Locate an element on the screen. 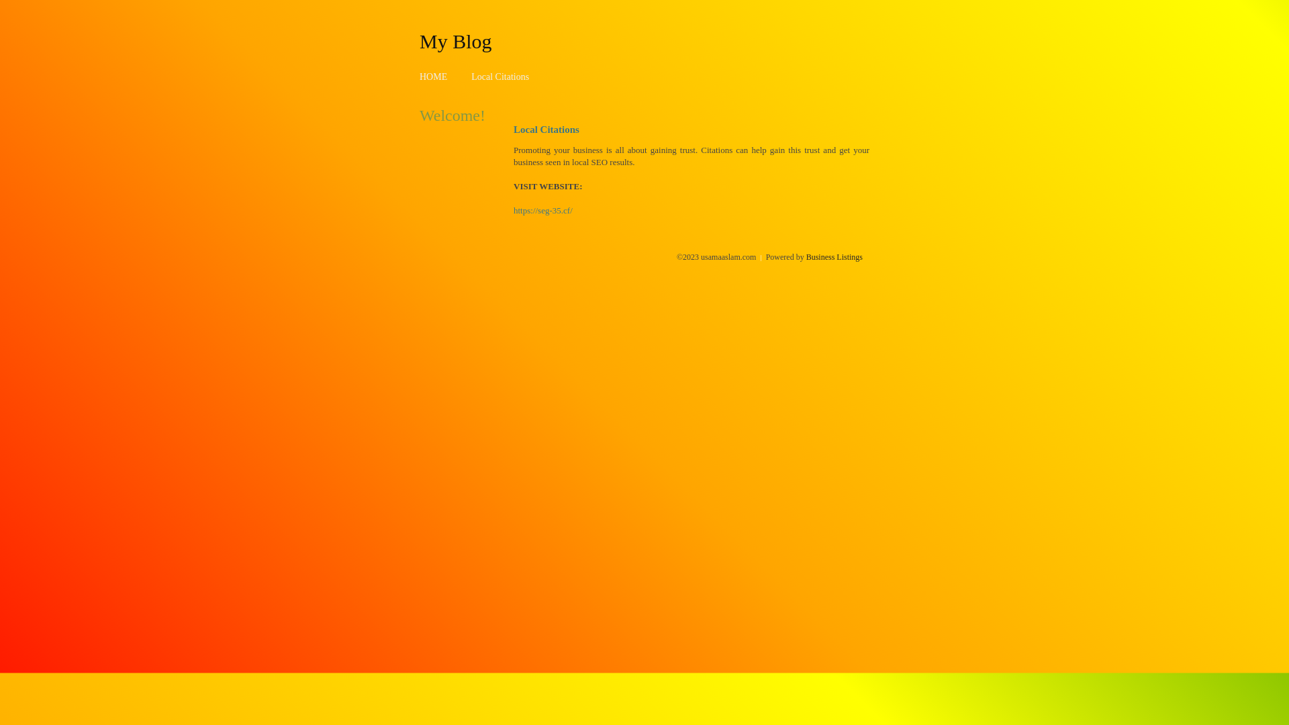 This screenshot has height=725, width=1289. HOME is located at coordinates (434, 77).